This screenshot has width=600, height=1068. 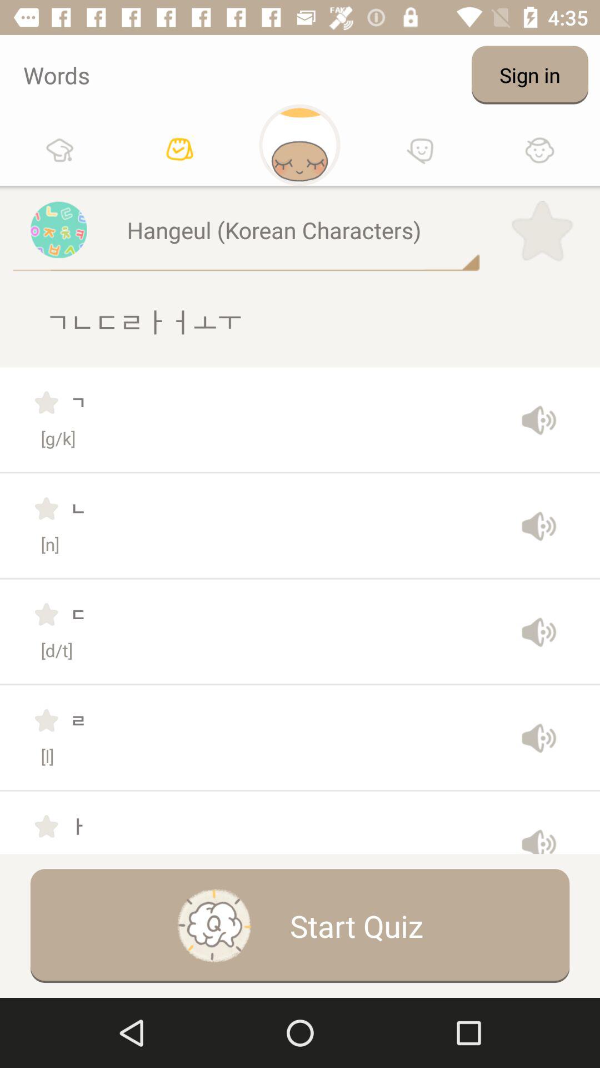 What do you see at coordinates (530, 75) in the screenshot?
I see `select the app to the right of words icon` at bounding box center [530, 75].